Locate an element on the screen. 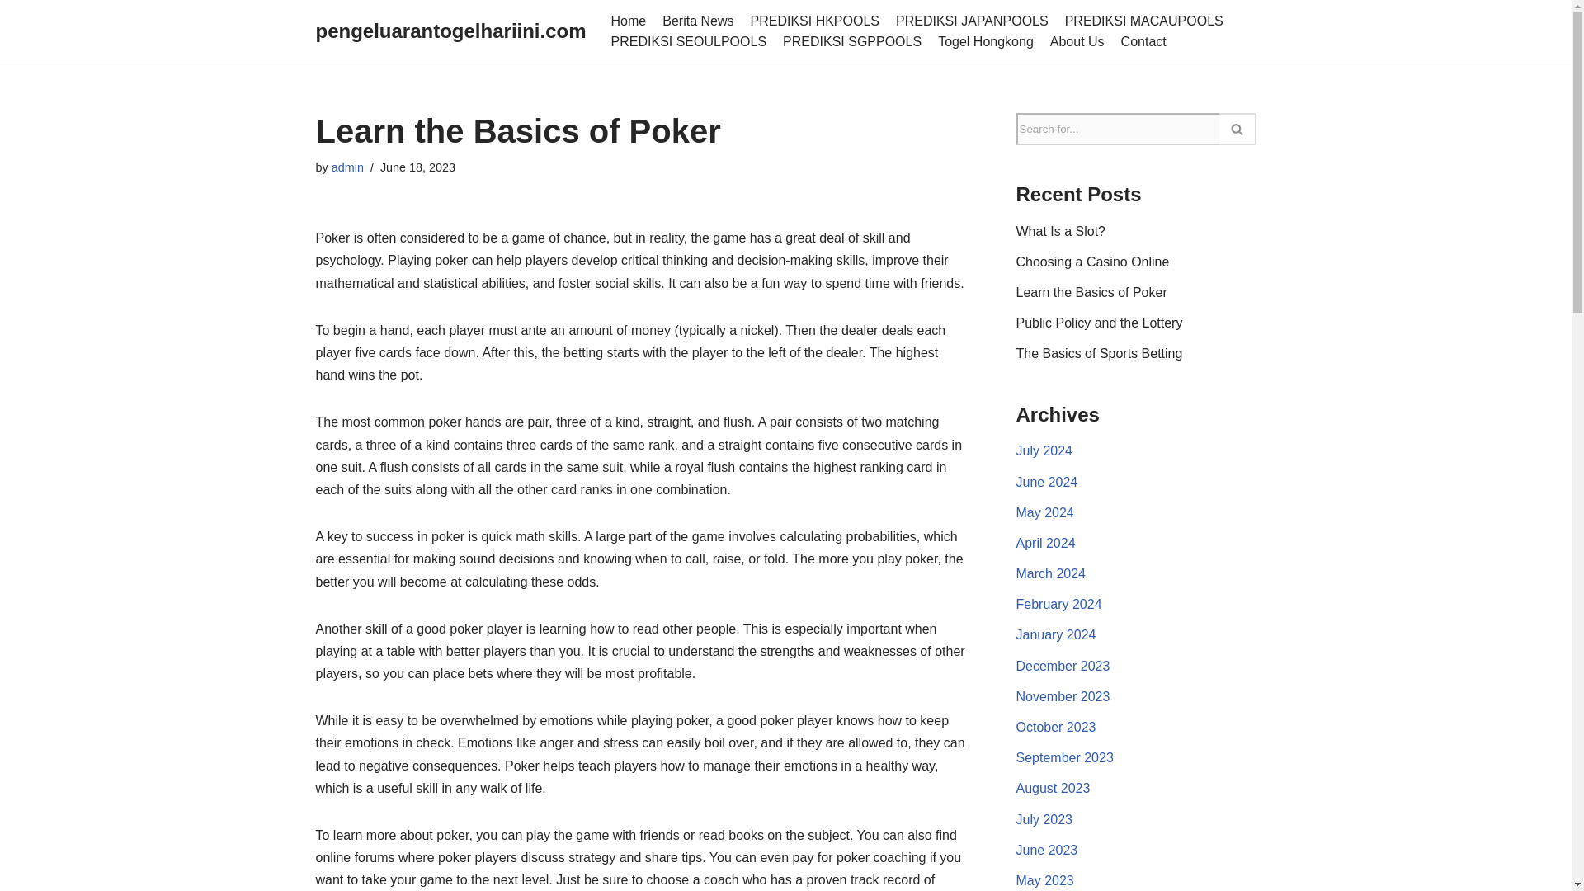 This screenshot has width=1584, height=891. April 2024 is located at coordinates (1046, 543).